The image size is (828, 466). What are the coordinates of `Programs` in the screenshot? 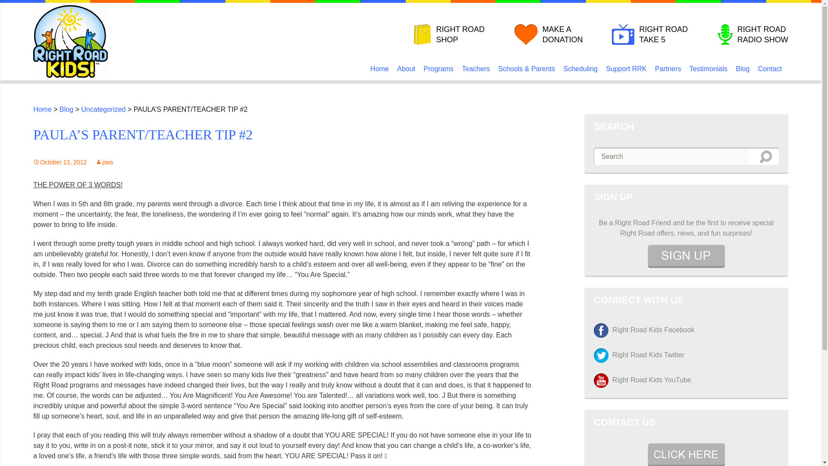 It's located at (438, 69).